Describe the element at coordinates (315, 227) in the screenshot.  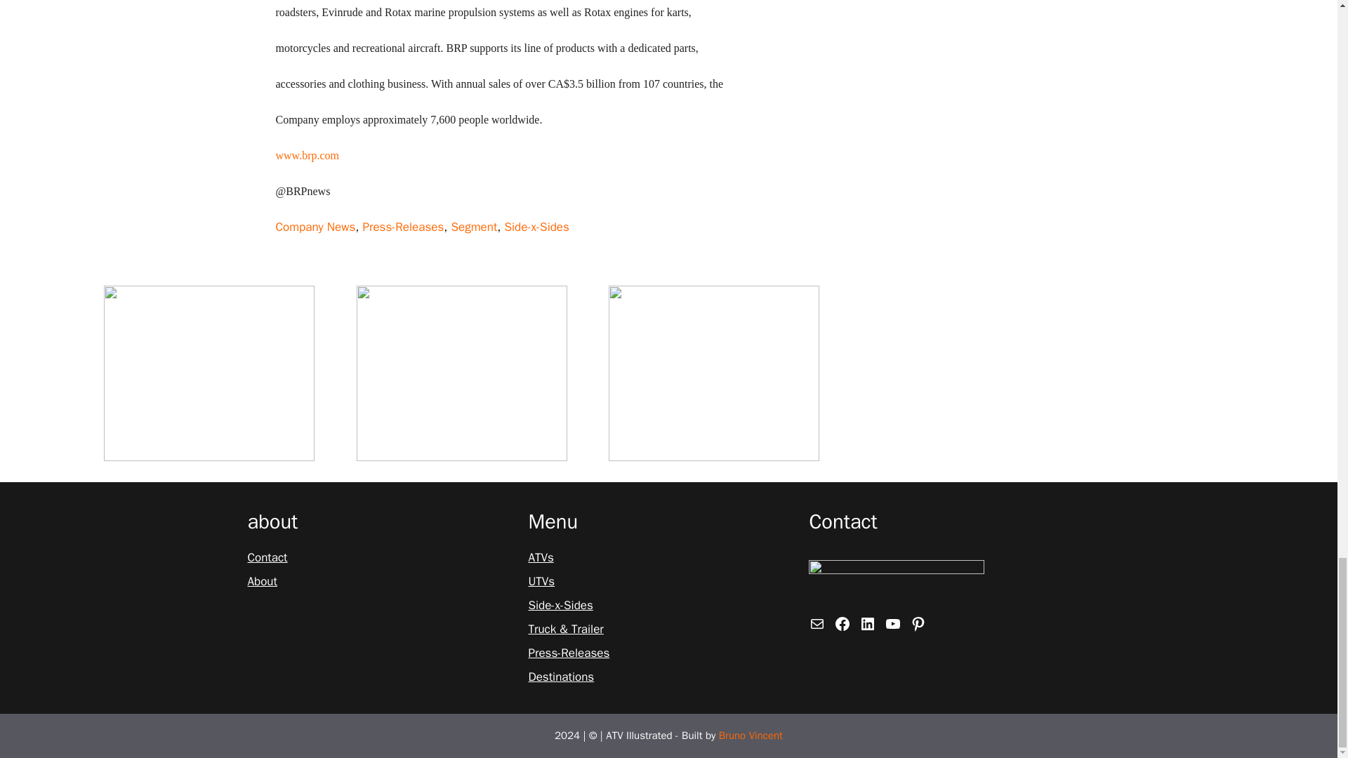
I see `Company News` at that location.